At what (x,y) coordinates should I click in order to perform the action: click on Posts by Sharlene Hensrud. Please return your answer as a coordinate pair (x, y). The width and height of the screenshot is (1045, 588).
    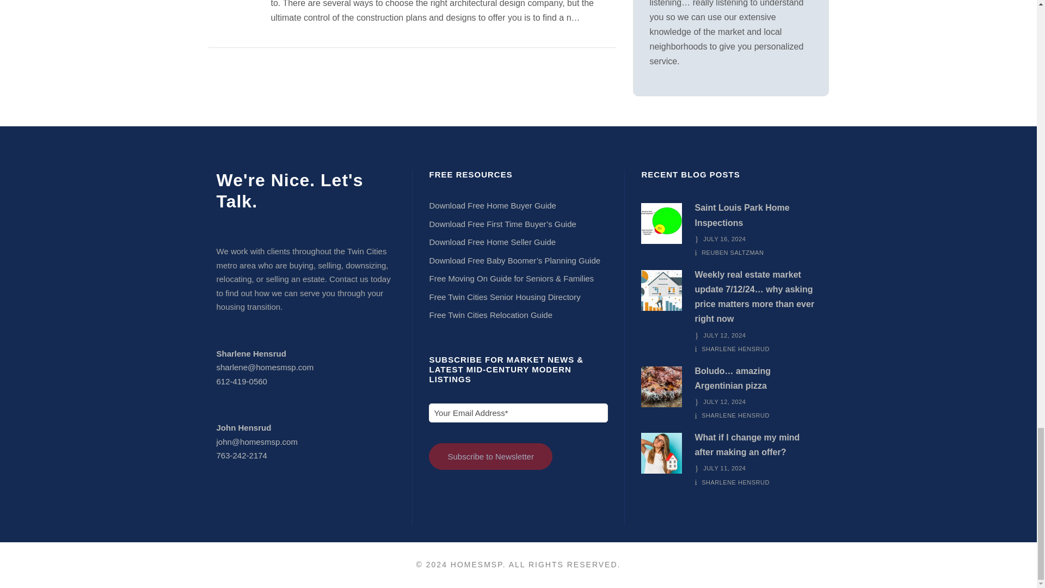
    Looking at the image, I should click on (735, 348).